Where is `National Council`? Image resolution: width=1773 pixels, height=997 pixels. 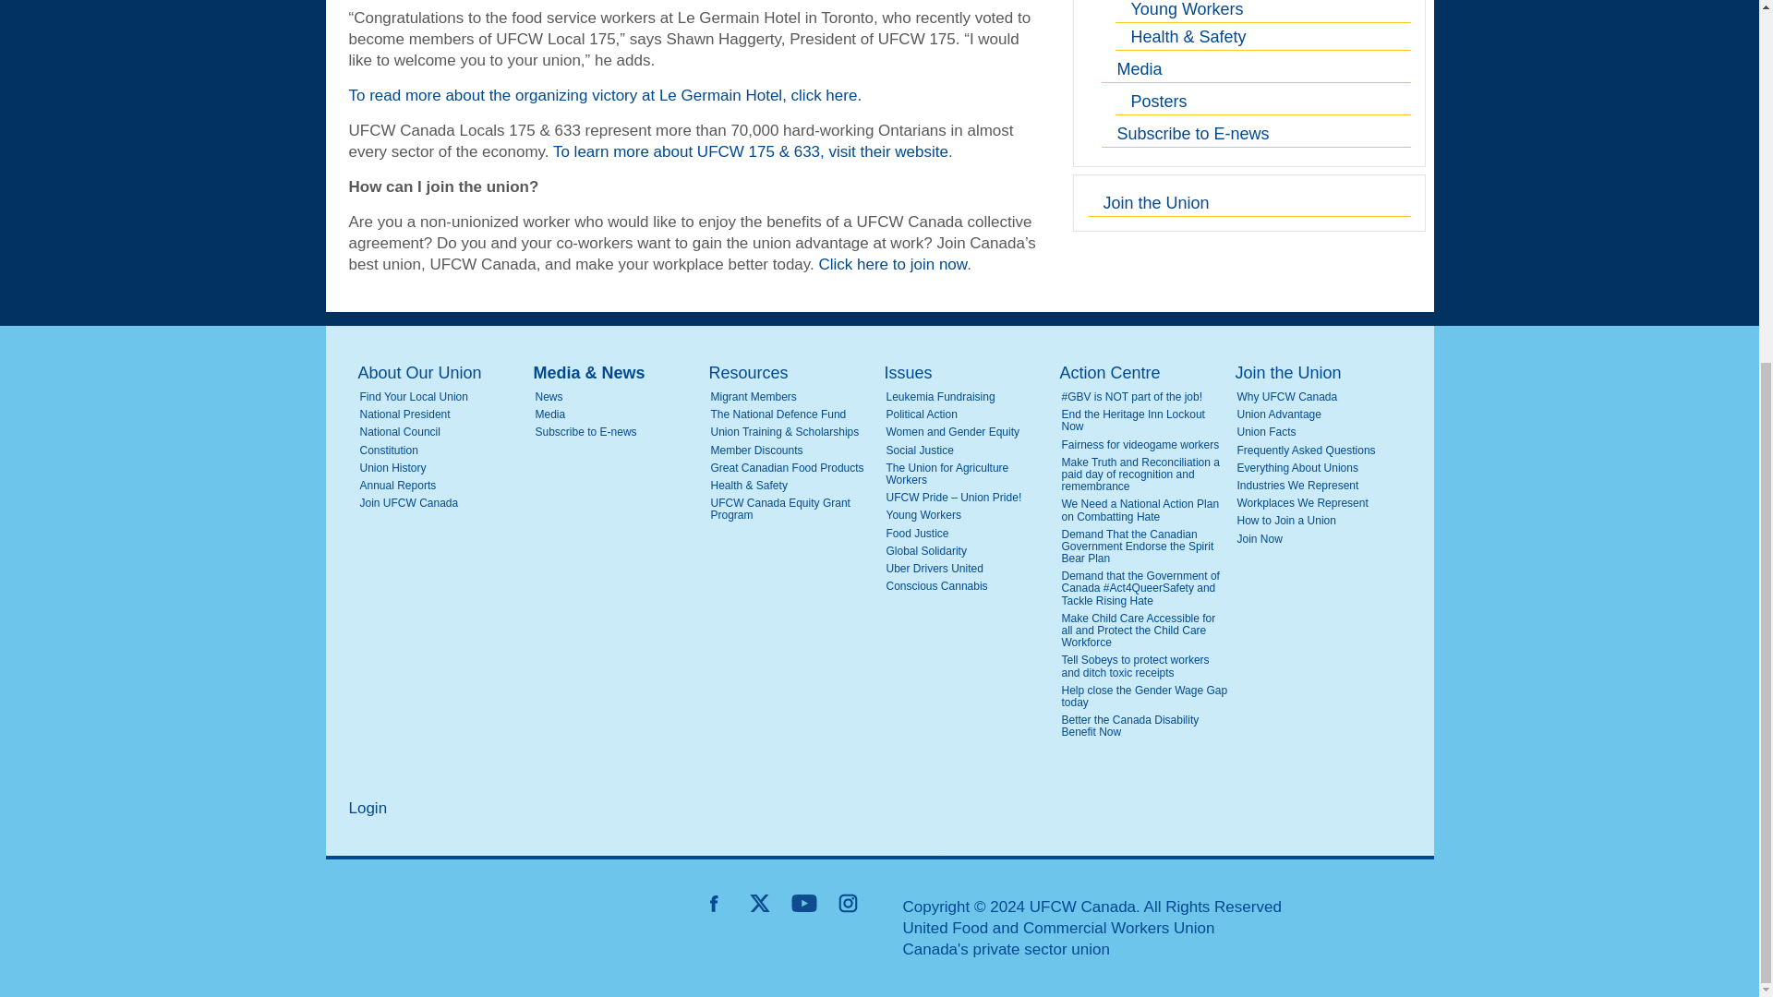 National Council is located at coordinates (443, 432).